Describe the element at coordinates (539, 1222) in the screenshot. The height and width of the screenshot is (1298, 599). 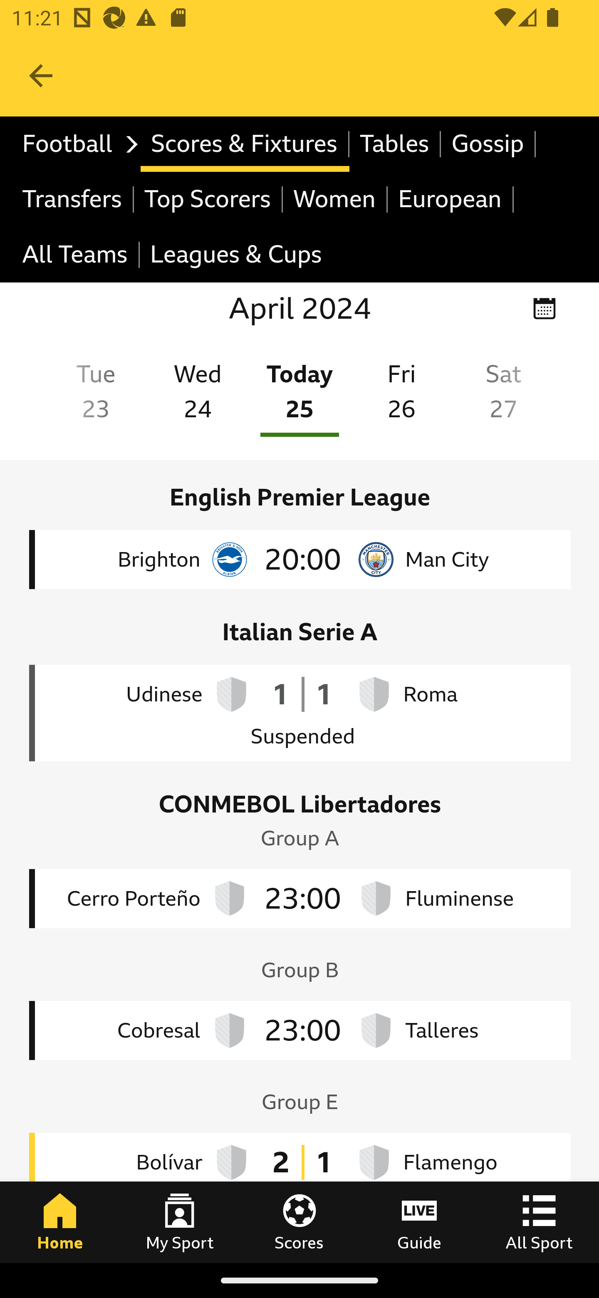
I see `All Sport` at that location.